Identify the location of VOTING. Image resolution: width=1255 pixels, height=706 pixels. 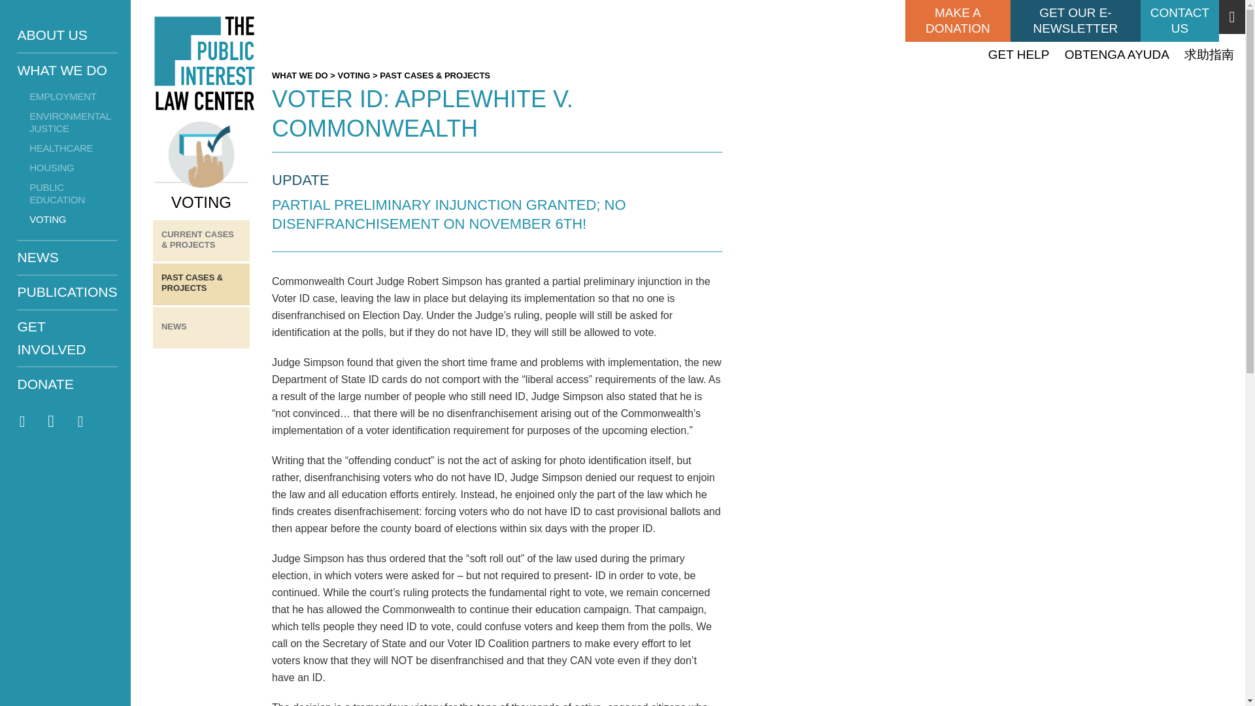
(68, 220).